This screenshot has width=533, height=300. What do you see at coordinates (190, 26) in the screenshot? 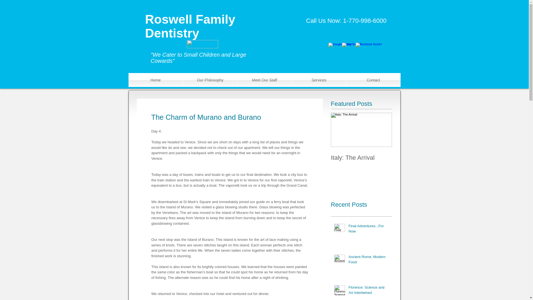
I see `Roswell Family Dentistry` at bounding box center [190, 26].